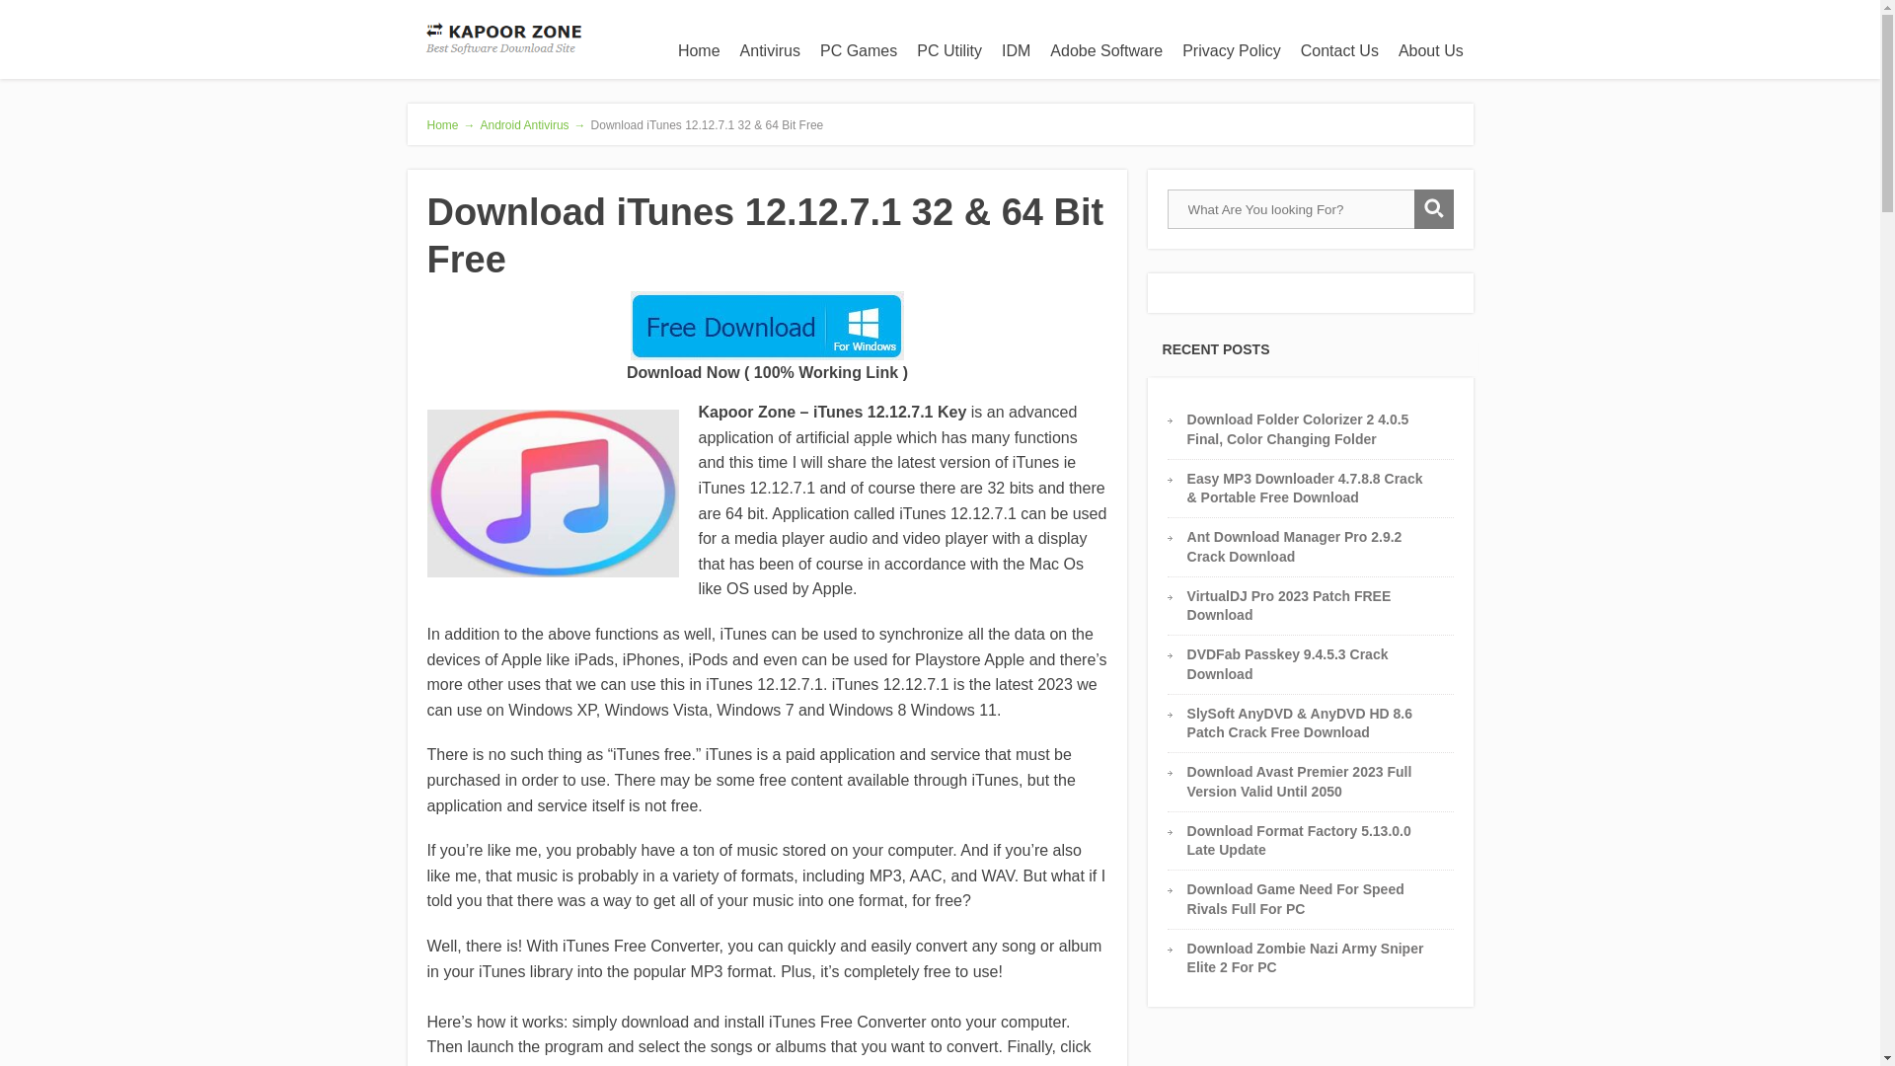 The image size is (1895, 1066). I want to click on VirtualDJ Pro 2023 Patch FREE Download, so click(1289, 605).